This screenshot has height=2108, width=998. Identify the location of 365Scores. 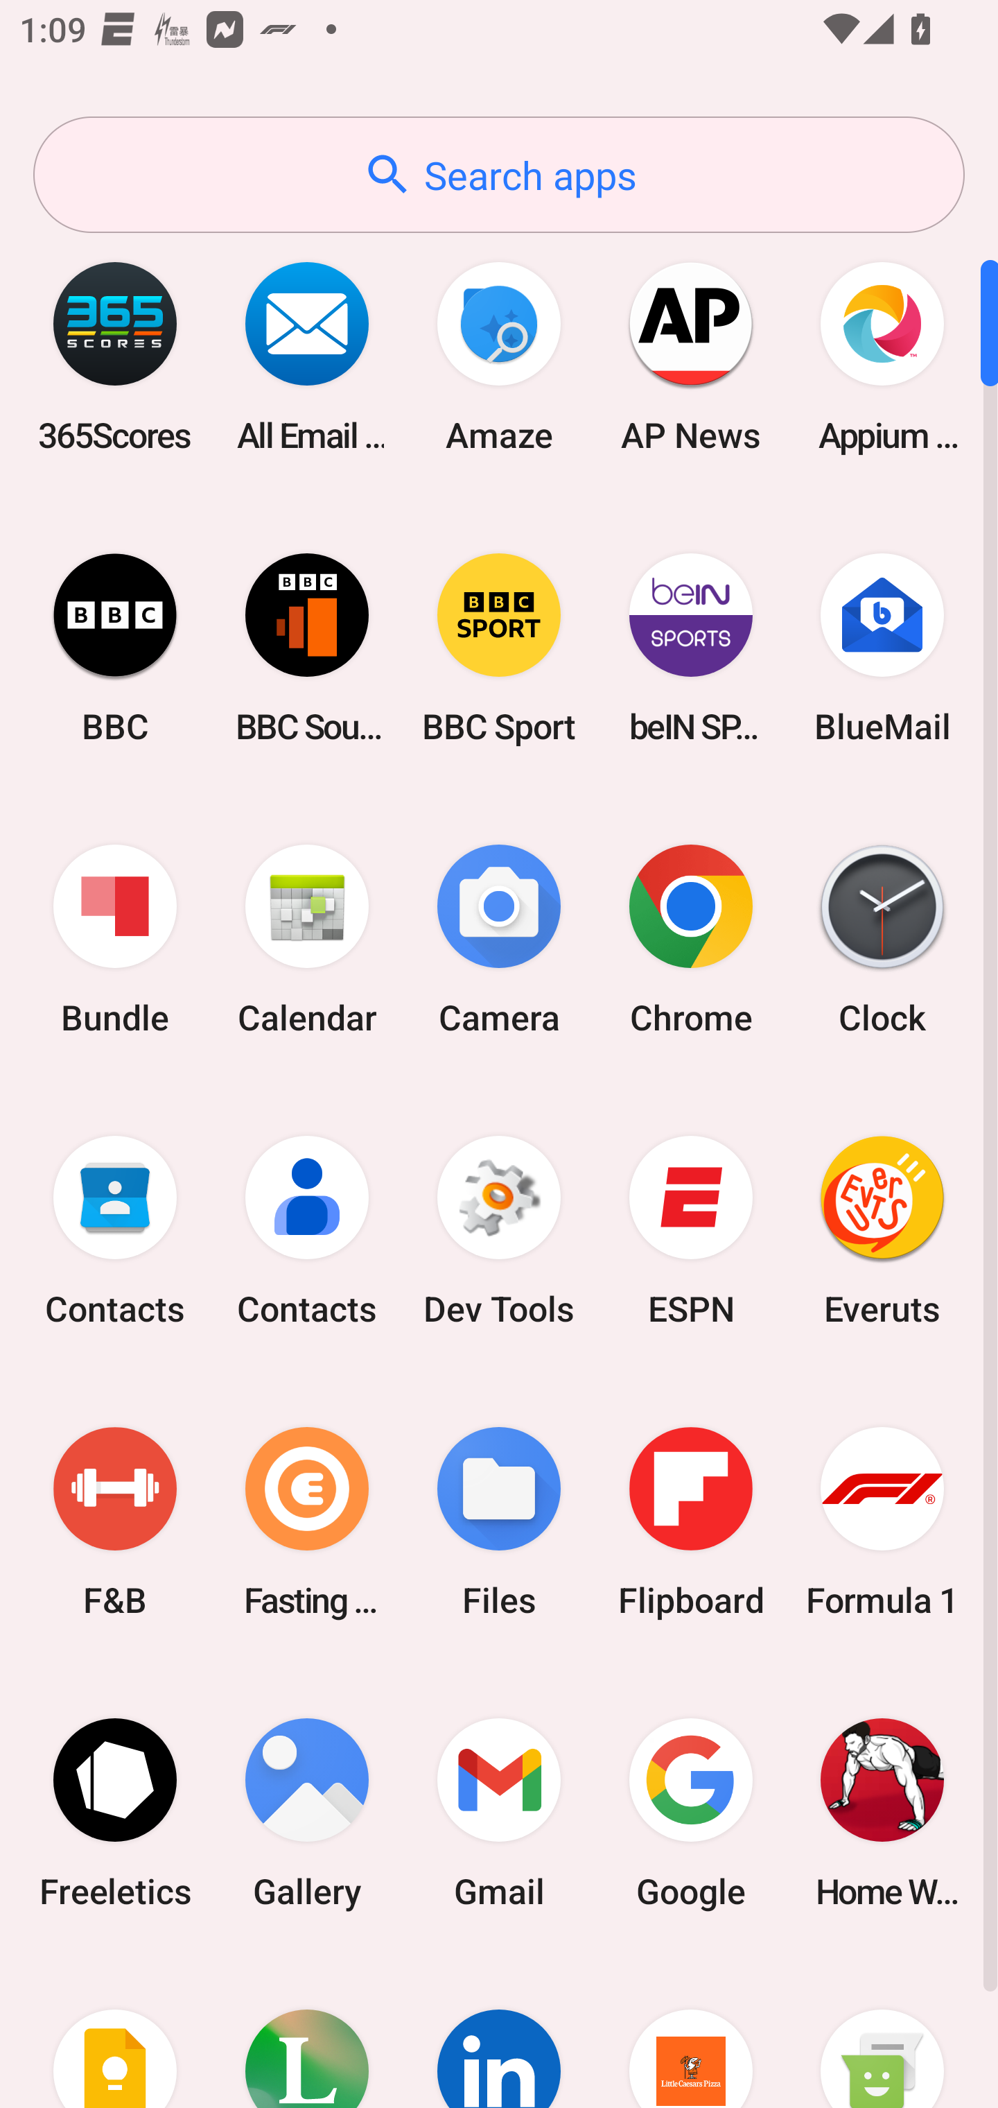
(115, 356).